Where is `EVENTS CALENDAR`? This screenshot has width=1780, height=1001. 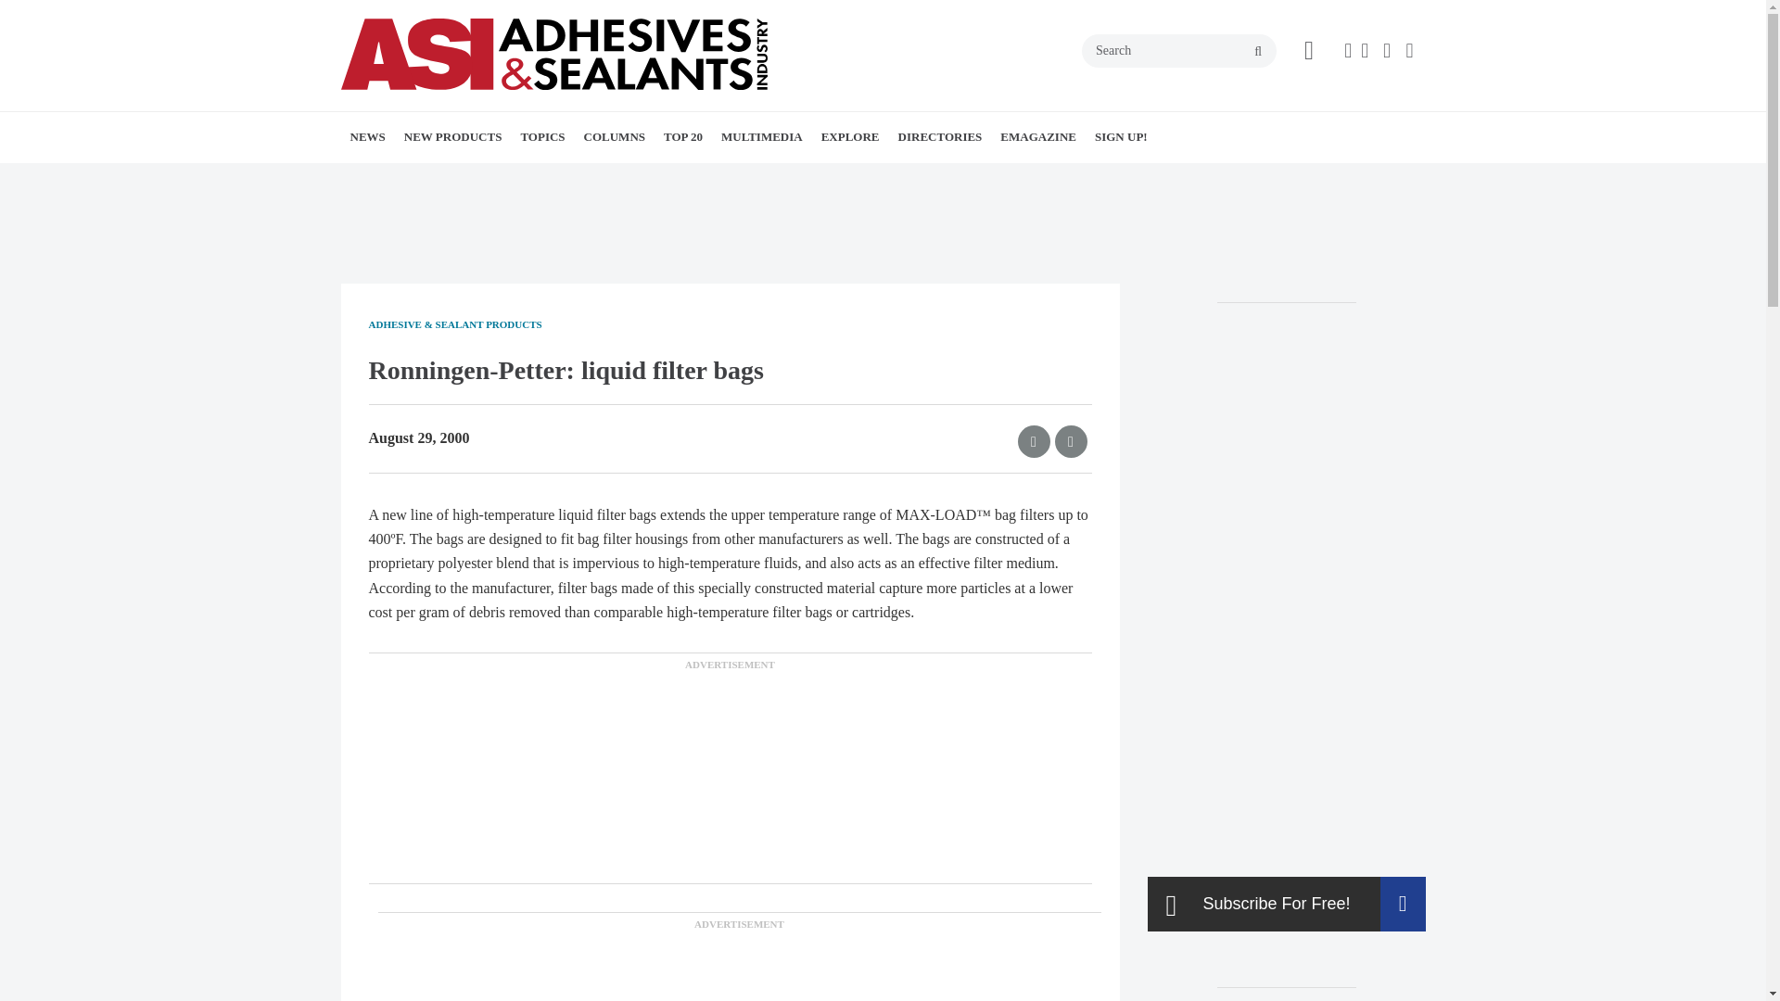 EVENTS CALENDAR is located at coordinates (488, 178).